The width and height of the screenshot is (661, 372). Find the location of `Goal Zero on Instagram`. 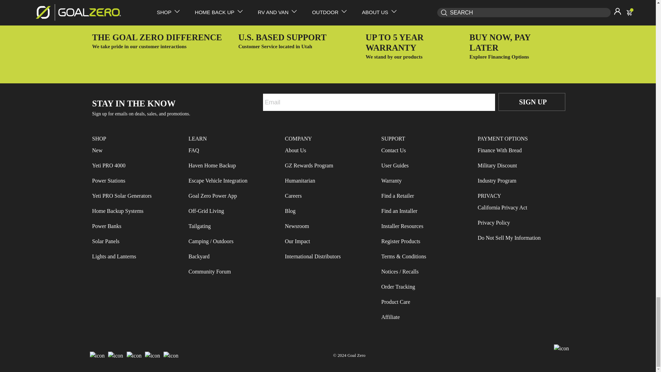

Goal Zero on Instagram is located at coordinates (116, 355).